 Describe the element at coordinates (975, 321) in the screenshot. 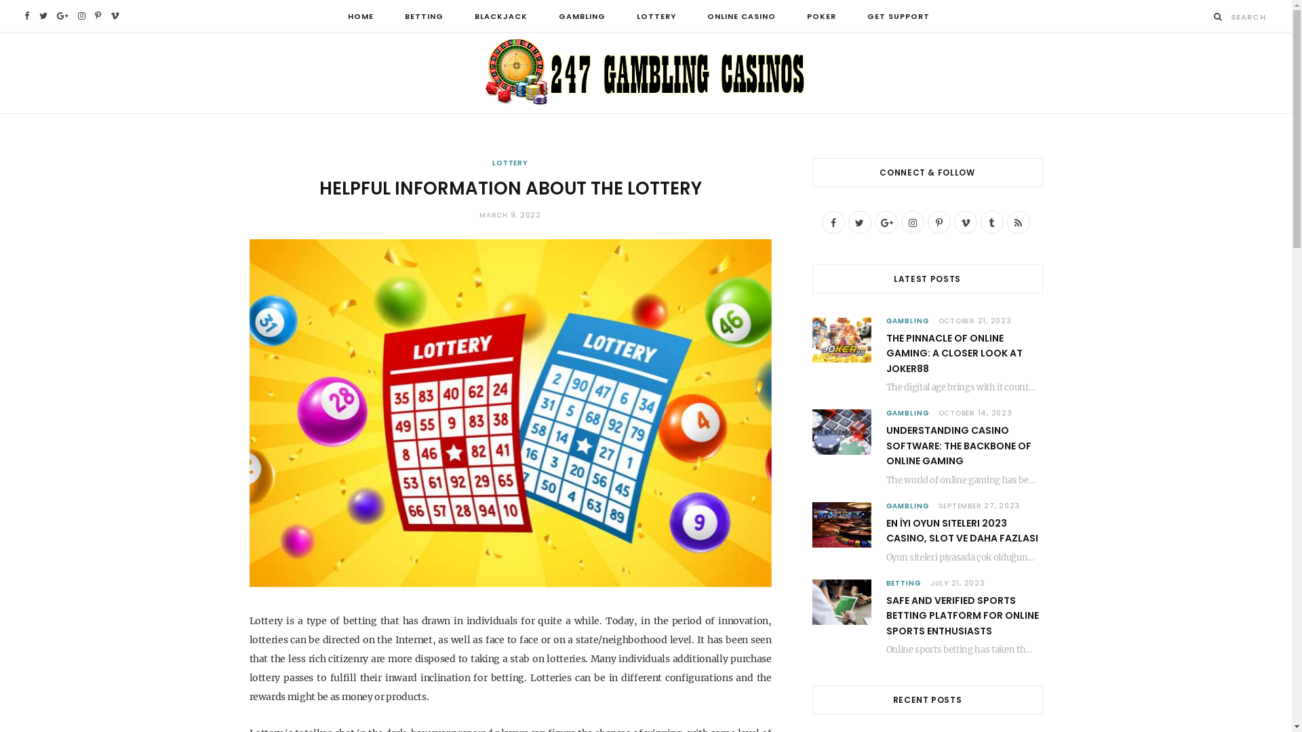

I see `OCTOBER 21, 2023` at that location.